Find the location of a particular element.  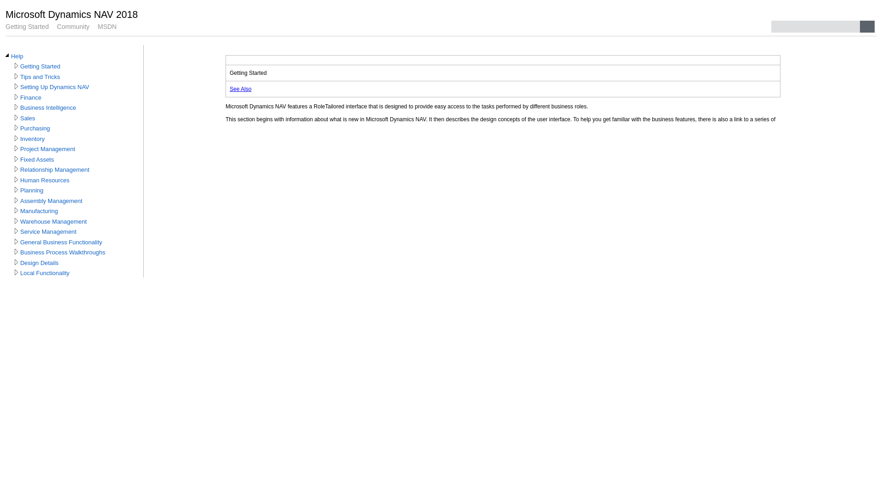

Business Intelligence is located at coordinates (48, 108).